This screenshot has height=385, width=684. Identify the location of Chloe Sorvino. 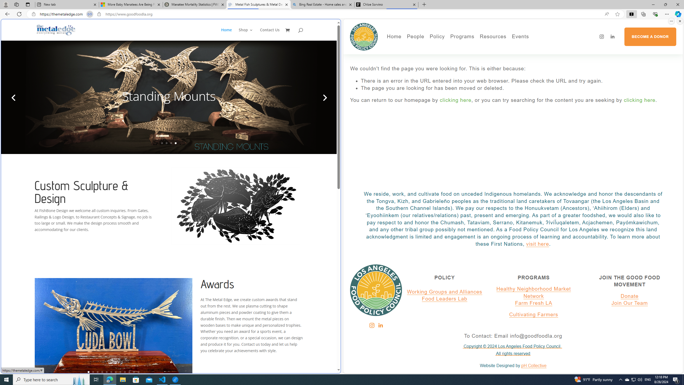
(386, 5).